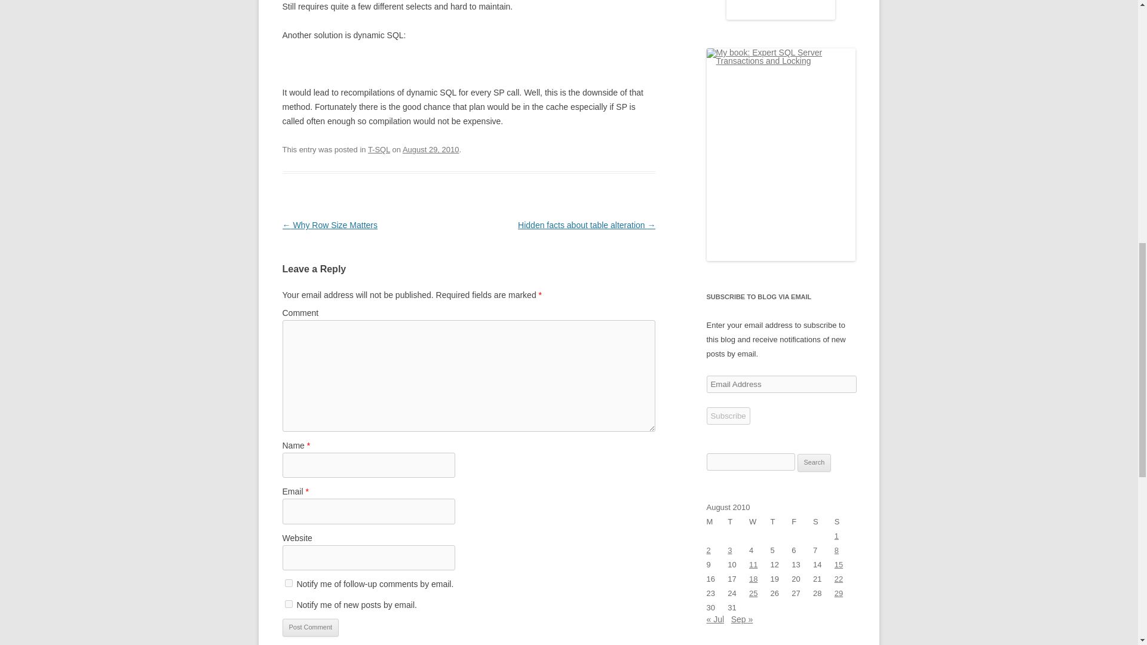 This screenshot has height=645, width=1147. I want to click on Search, so click(814, 462).